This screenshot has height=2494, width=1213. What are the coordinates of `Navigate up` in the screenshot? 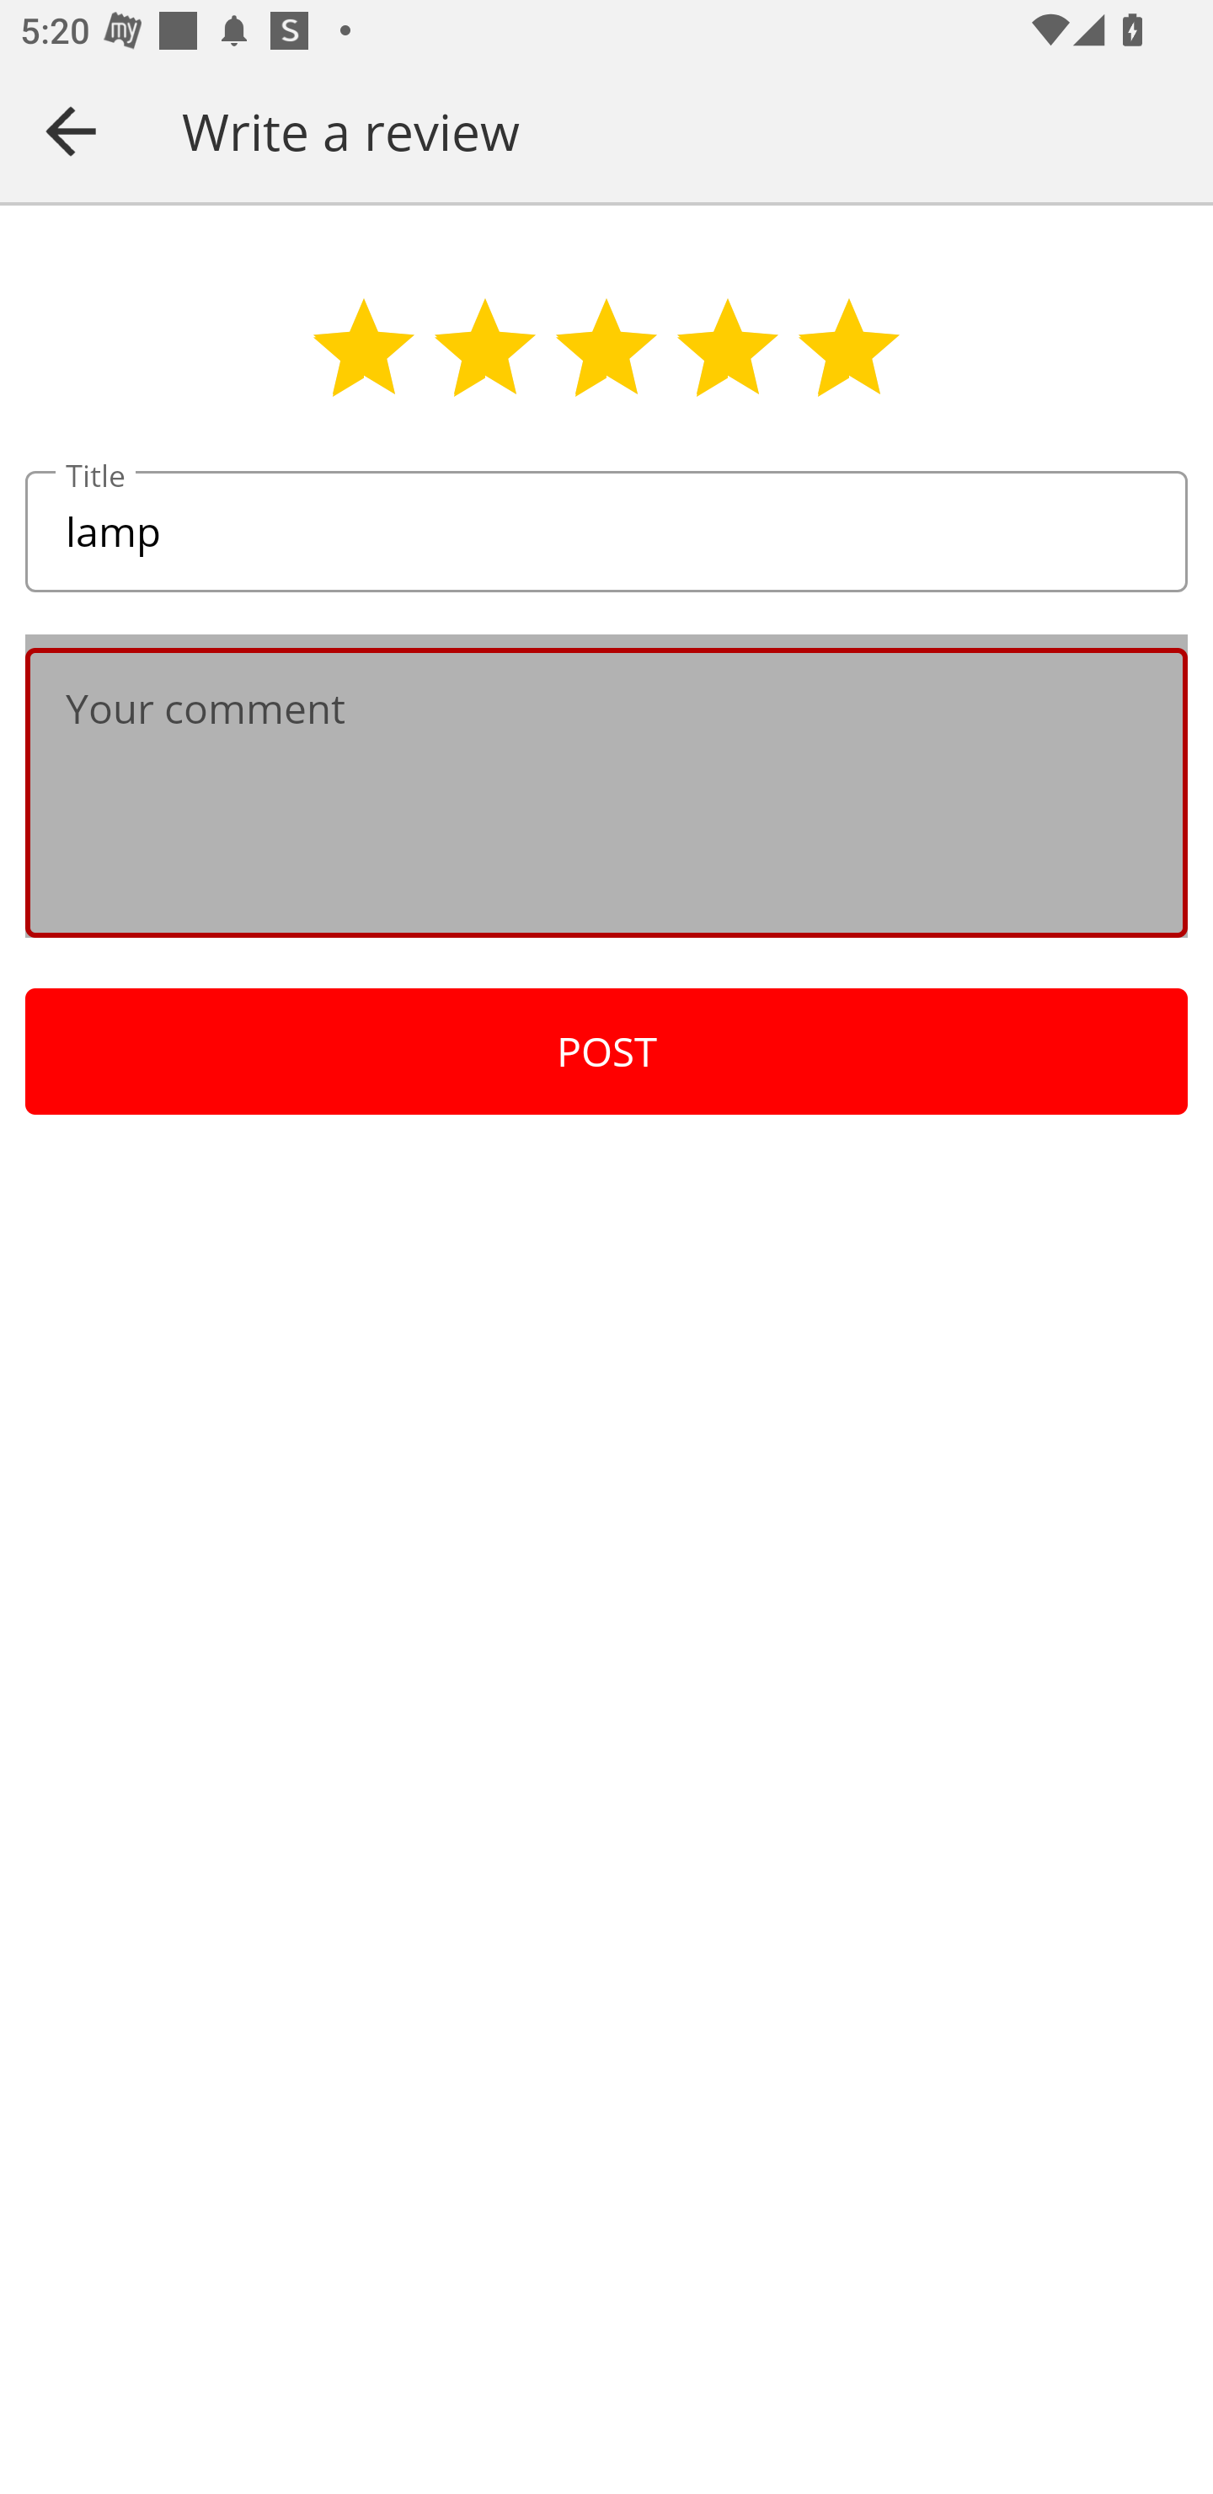 It's located at (71, 131).